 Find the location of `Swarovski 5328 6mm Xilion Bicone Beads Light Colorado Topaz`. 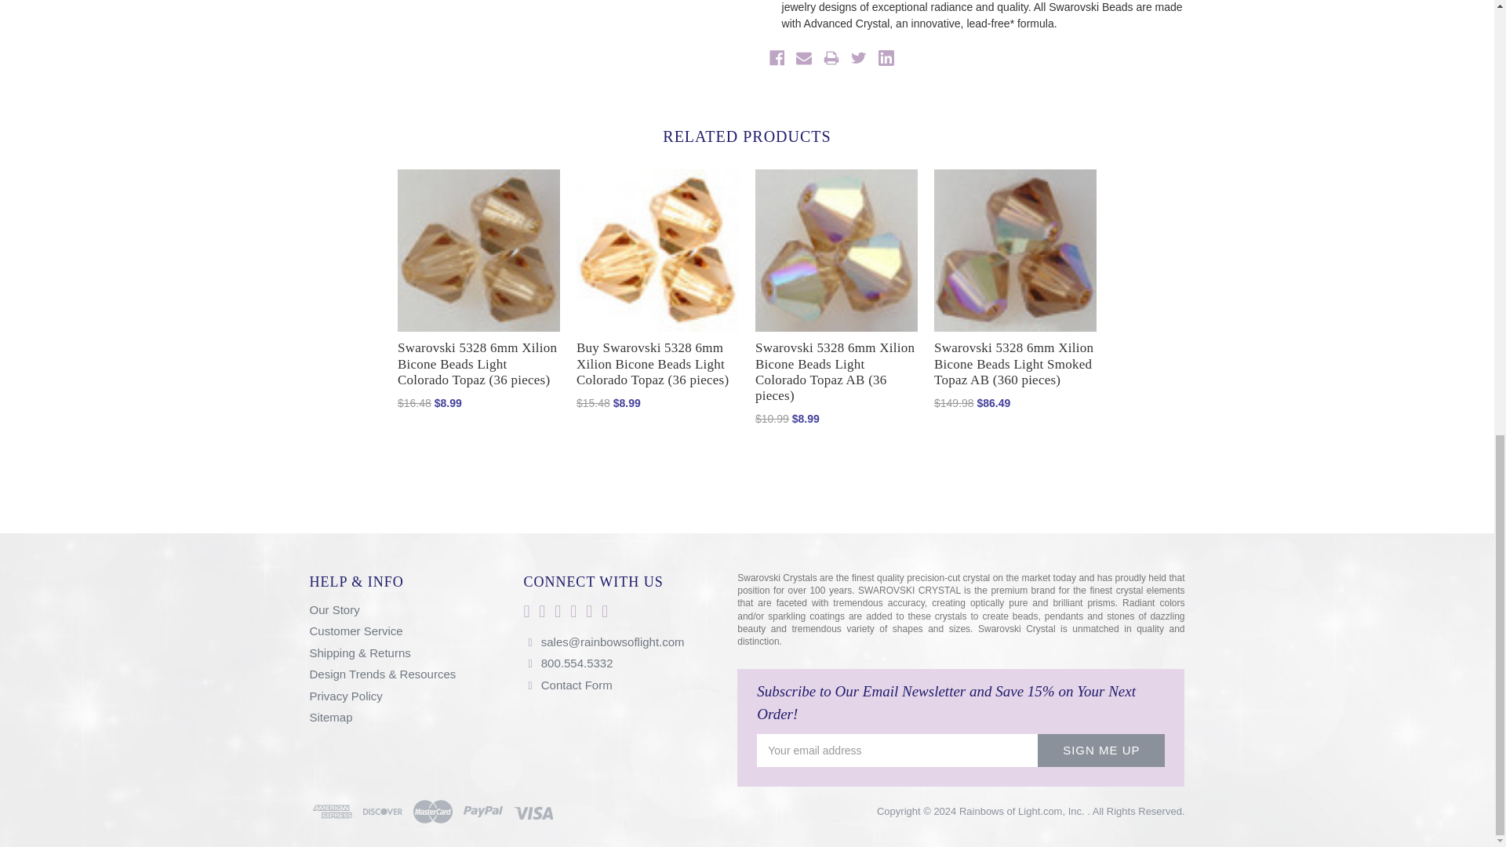

Swarovski 5328 6mm Xilion Bicone Beads Light Colorado Topaz is located at coordinates (657, 251).